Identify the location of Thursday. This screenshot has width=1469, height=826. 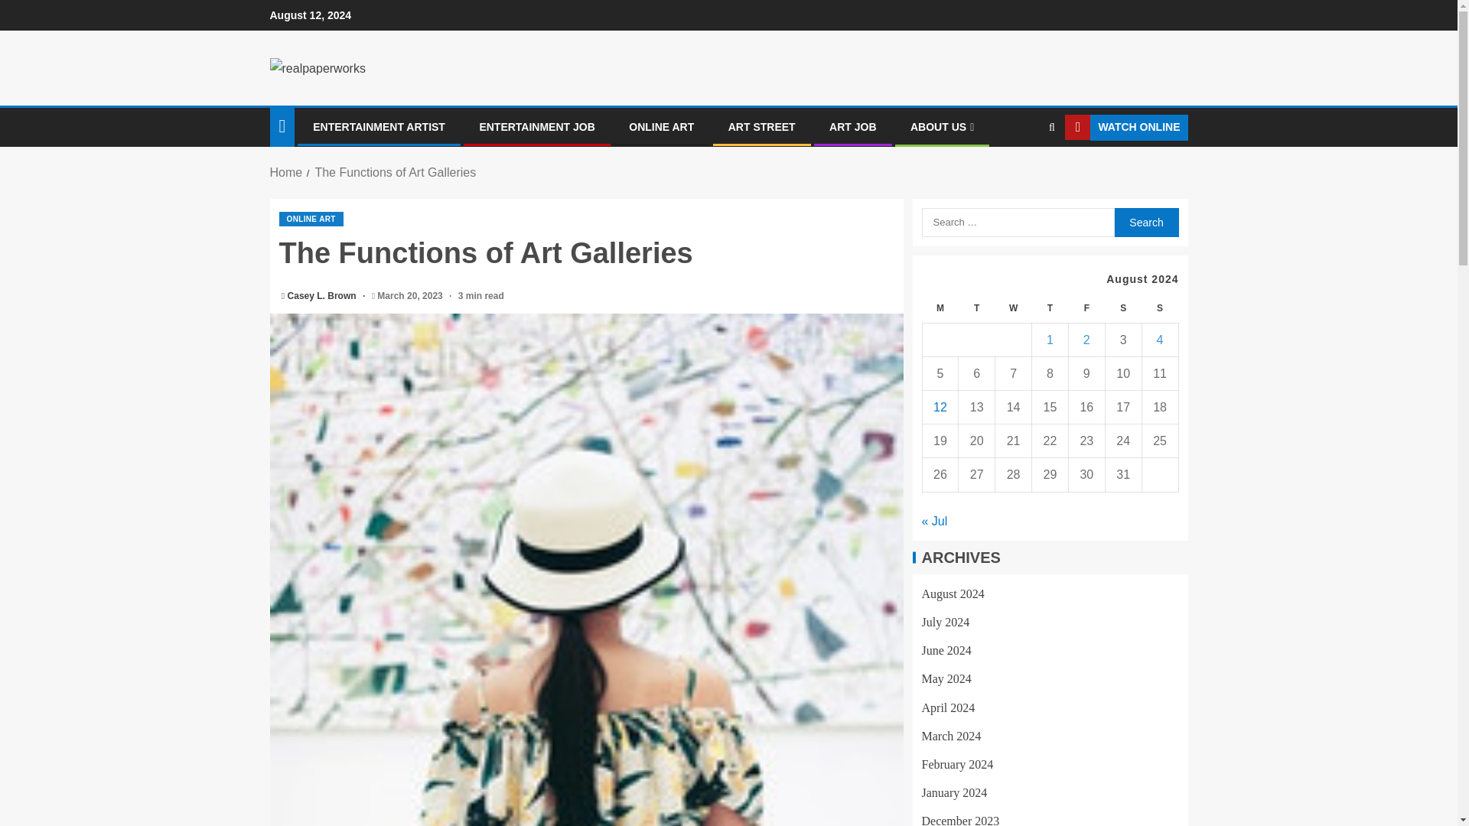
(1050, 308).